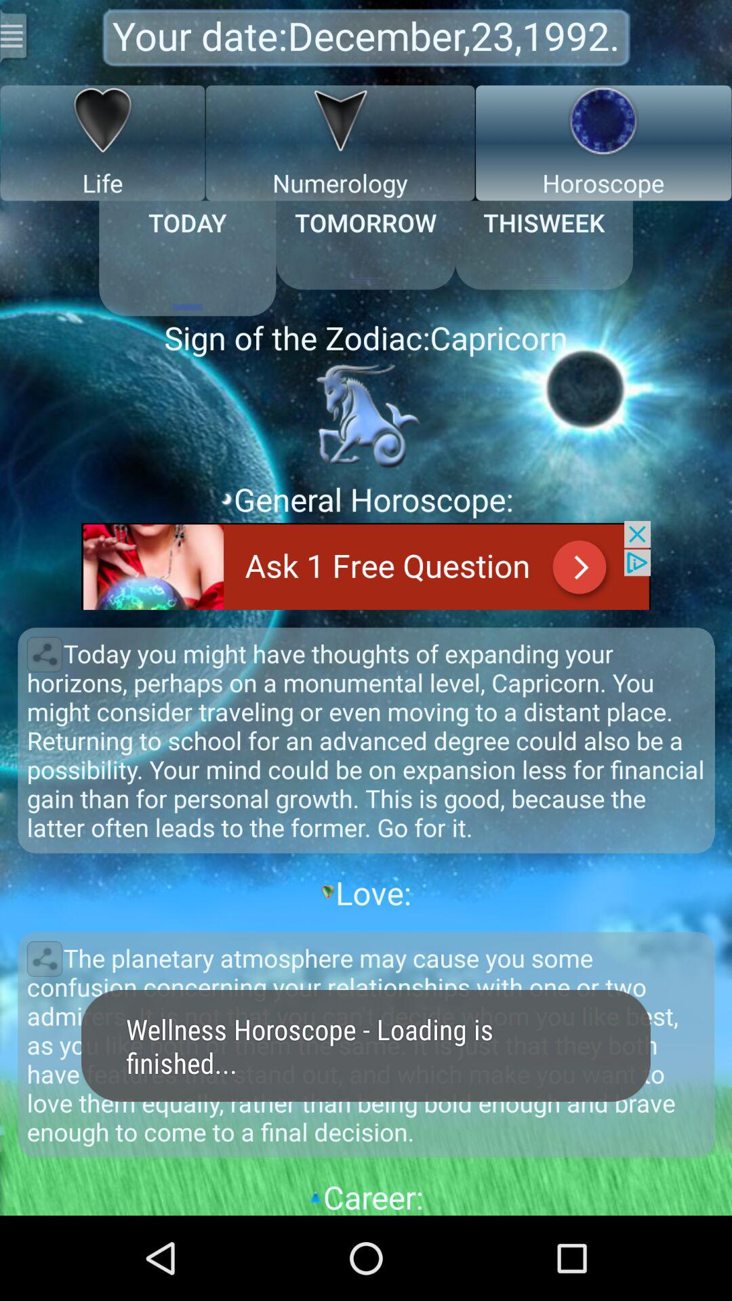 The height and width of the screenshot is (1301, 732). What do you see at coordinates (15, 35) in the screenshot?
I see `settings option` at bounding box center [15, 35].